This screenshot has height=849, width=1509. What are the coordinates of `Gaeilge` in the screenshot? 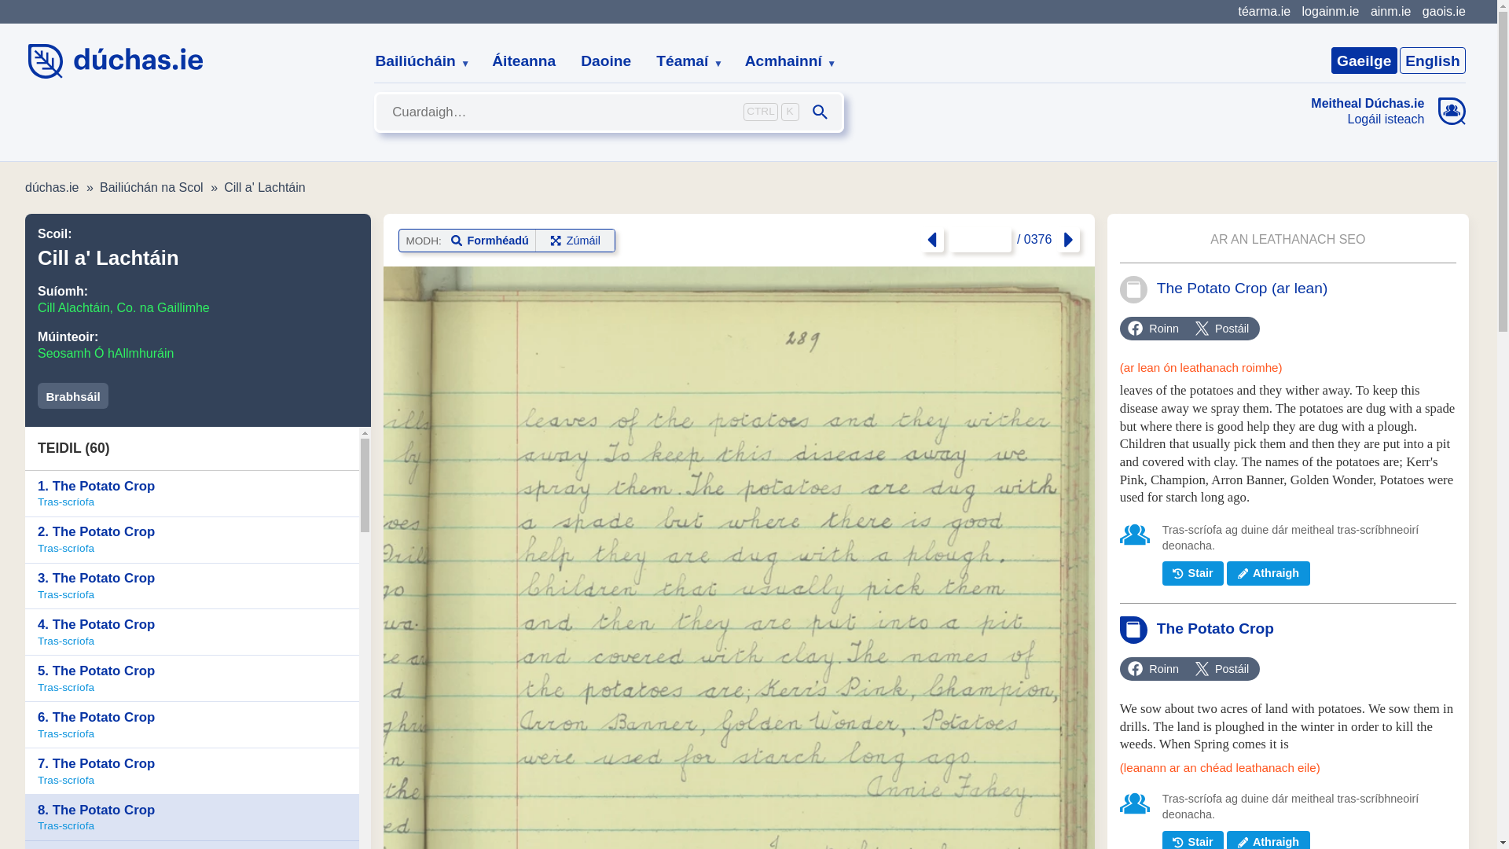 It's located at (1364, 60).